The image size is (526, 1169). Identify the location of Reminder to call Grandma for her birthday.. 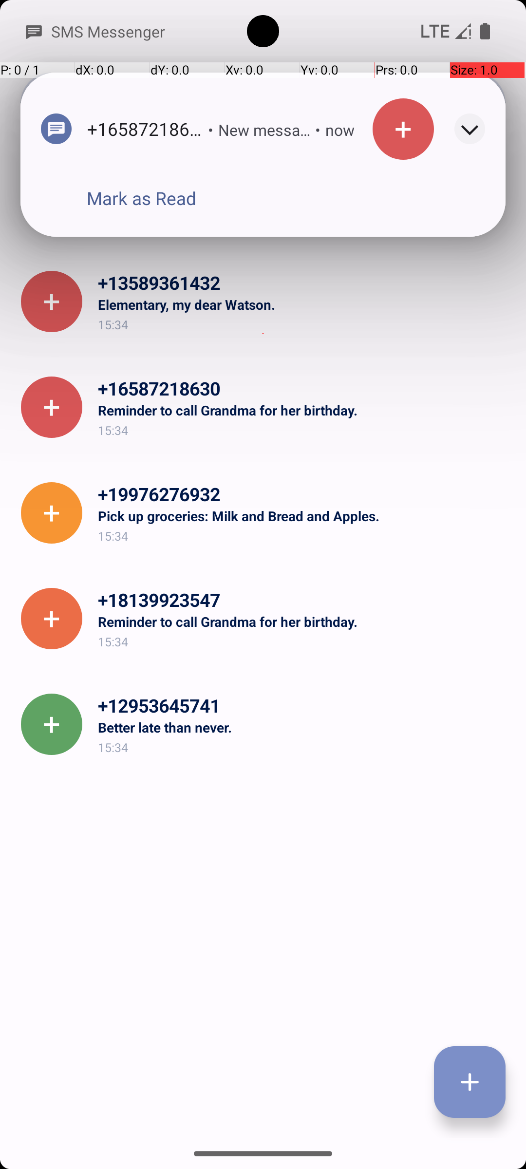
(304, 410).